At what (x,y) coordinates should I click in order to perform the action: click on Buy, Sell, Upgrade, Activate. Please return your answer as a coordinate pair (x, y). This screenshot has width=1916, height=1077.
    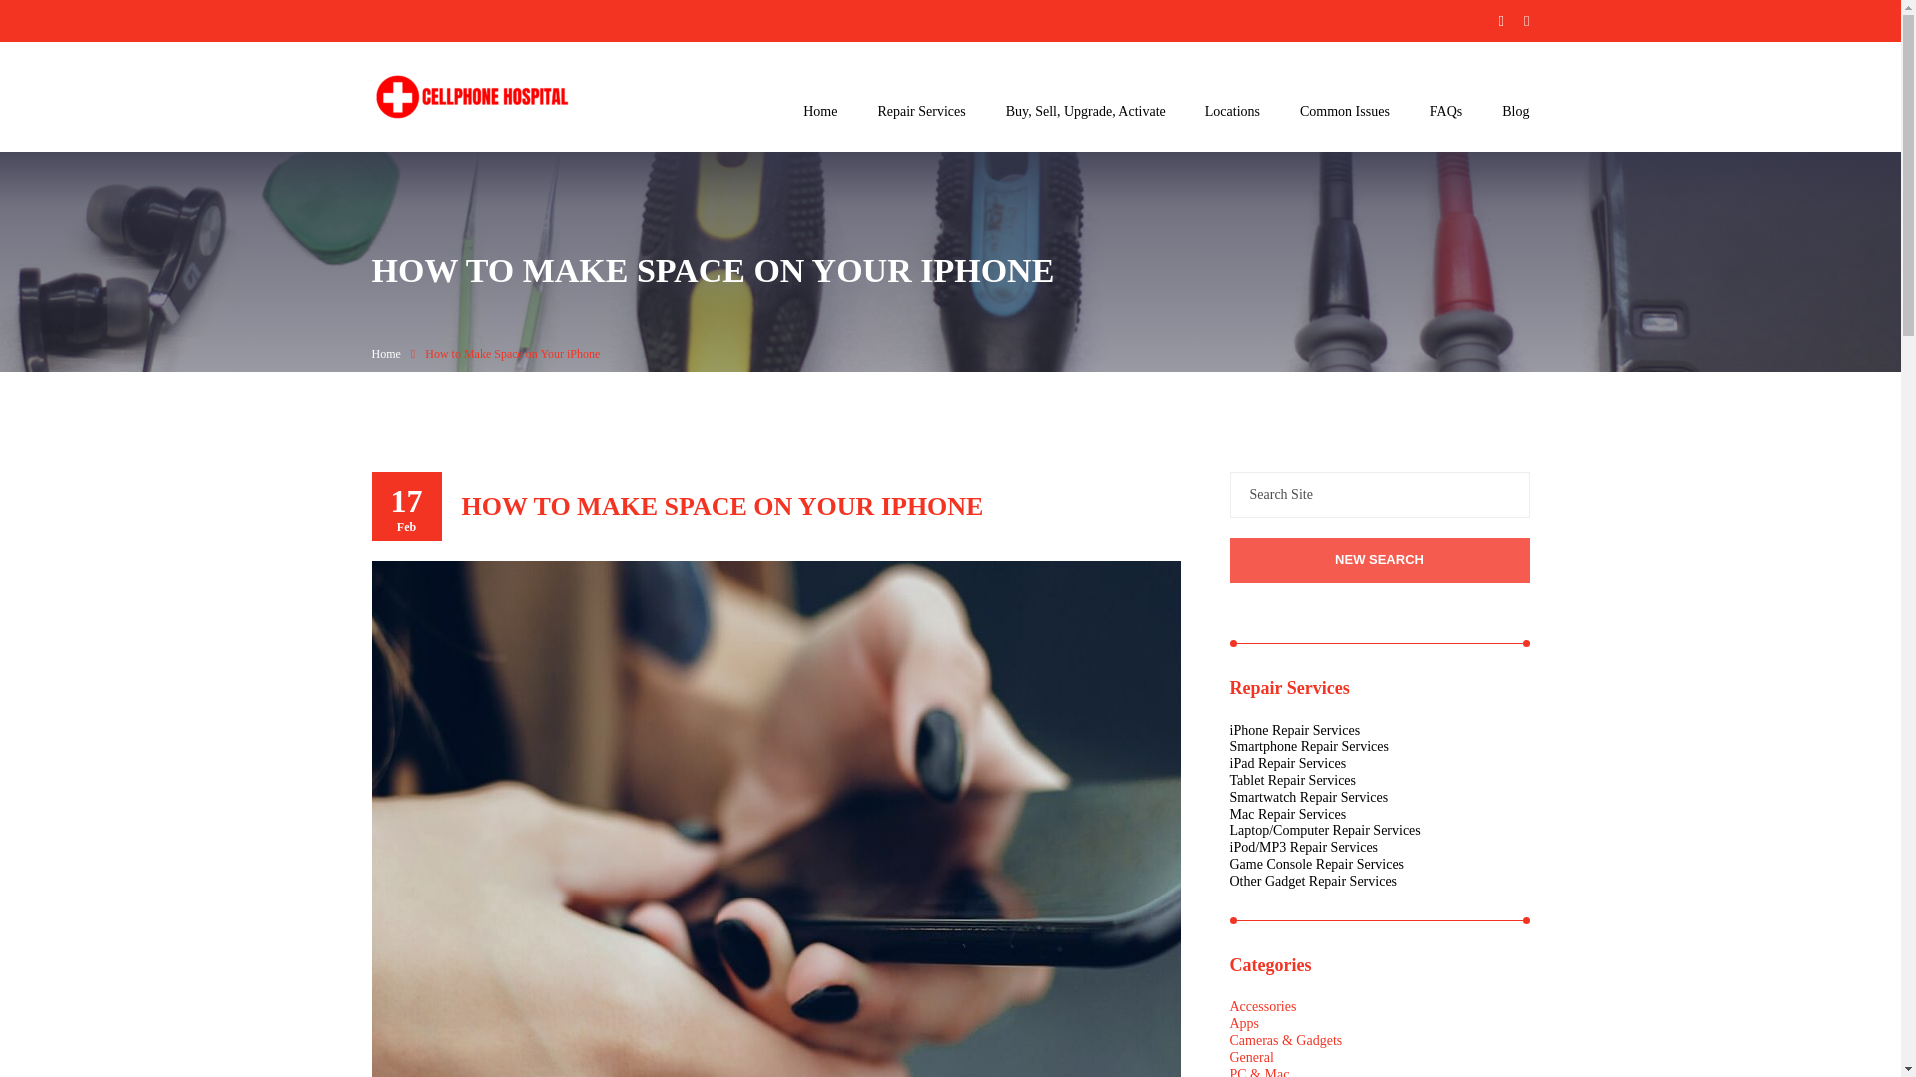
    Looking at the image, I should click on (1086, 112).